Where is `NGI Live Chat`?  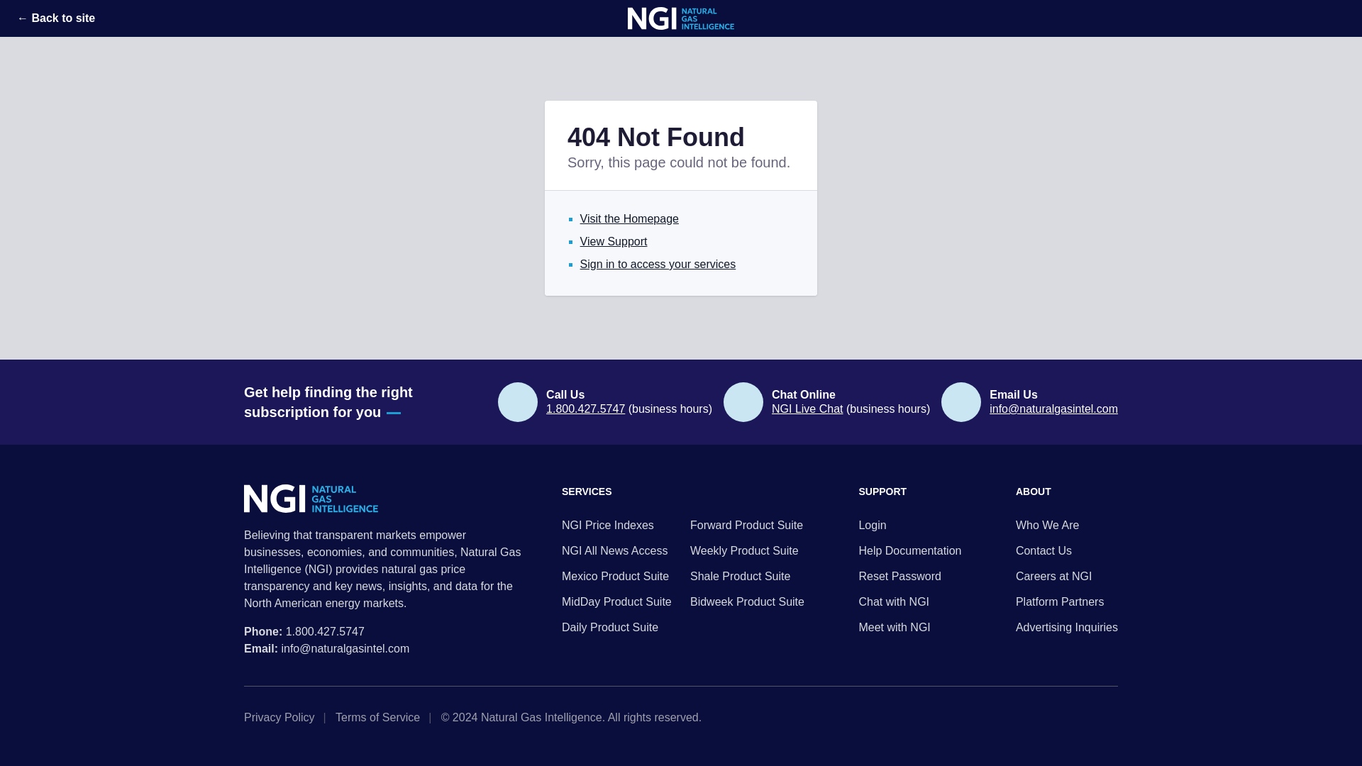
NGI Live Chat is located at coordinates (807, 409).